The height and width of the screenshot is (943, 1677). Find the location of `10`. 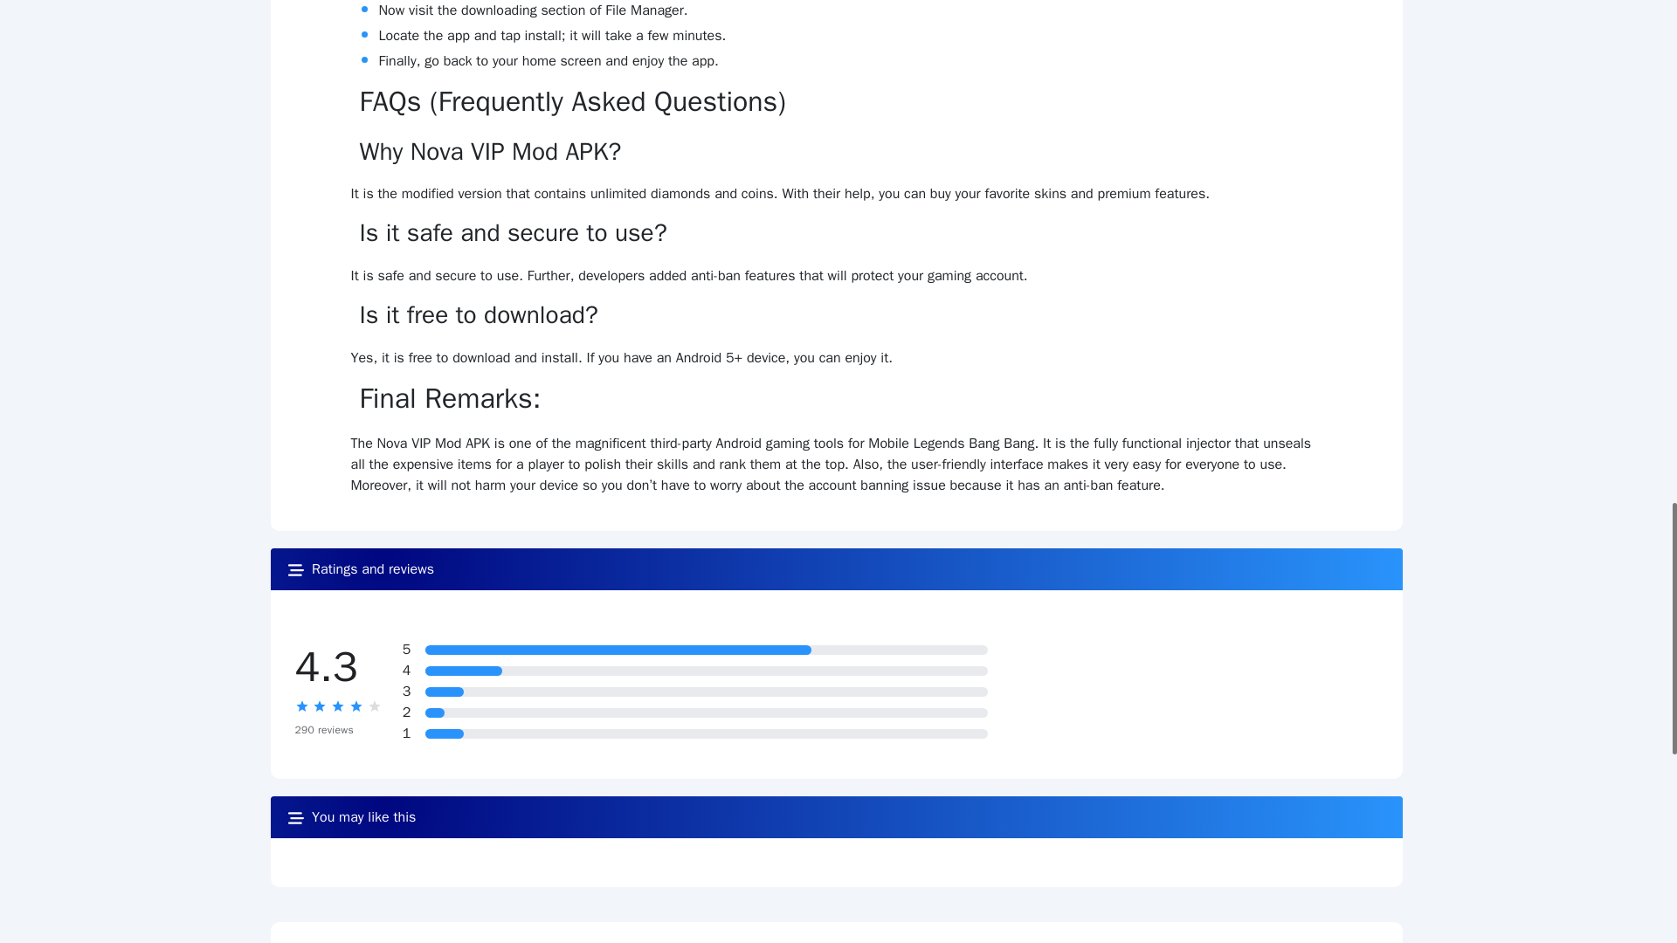

10 is located at coordinates (435, 712).